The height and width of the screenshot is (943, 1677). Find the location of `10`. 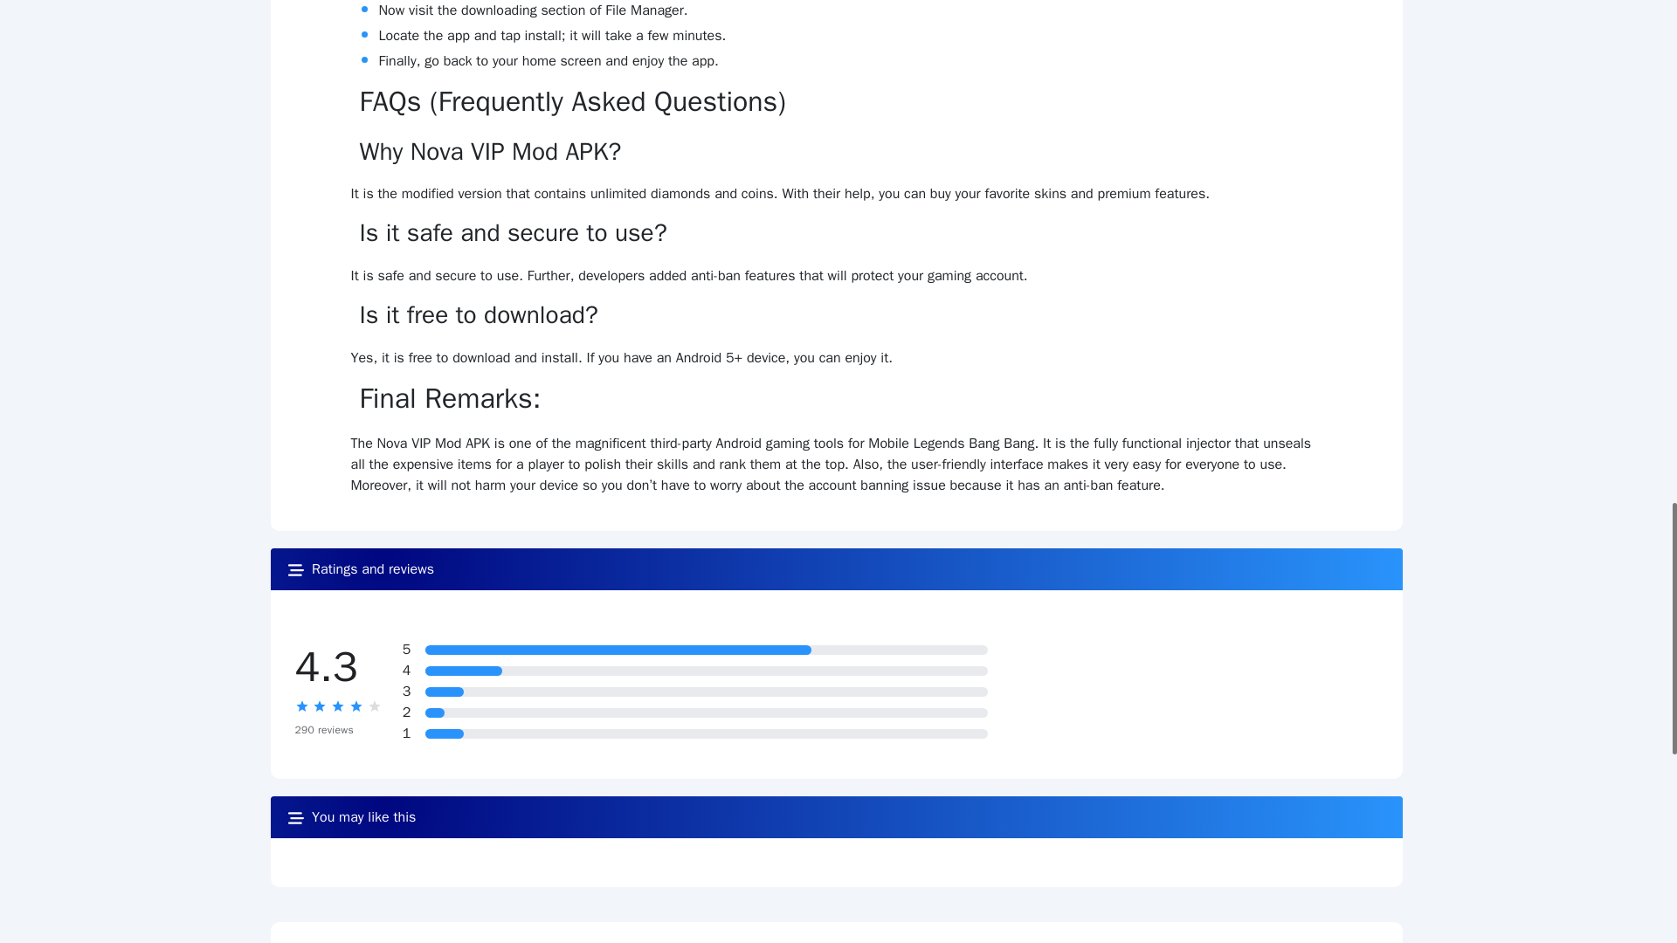

10 is located at coordinates (435, 712).